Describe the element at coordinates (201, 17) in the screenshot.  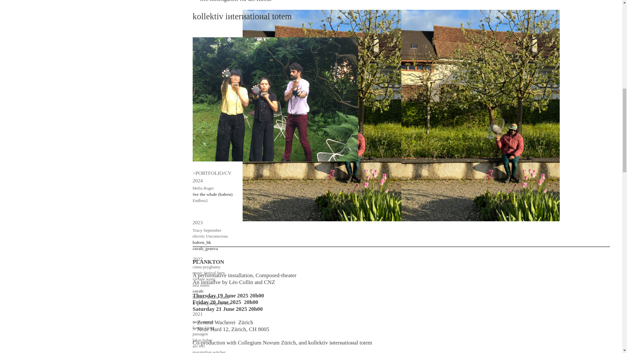
I see `medusen` at that location.